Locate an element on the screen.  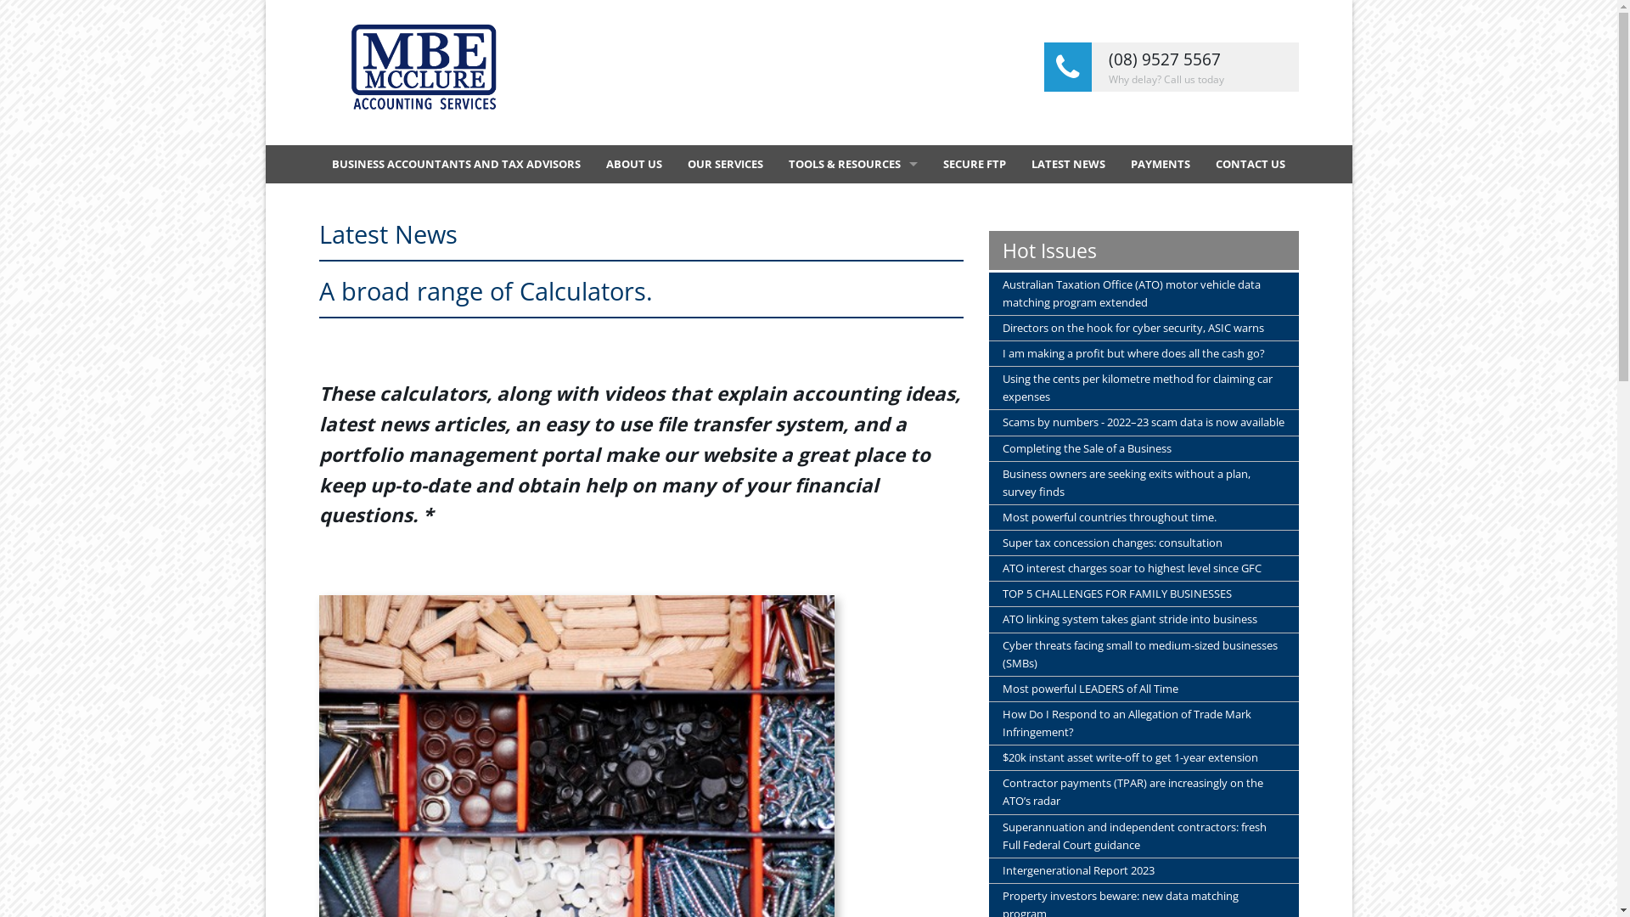
Most powerful LEADERS of All Time is located at coordinates (1144, 689).